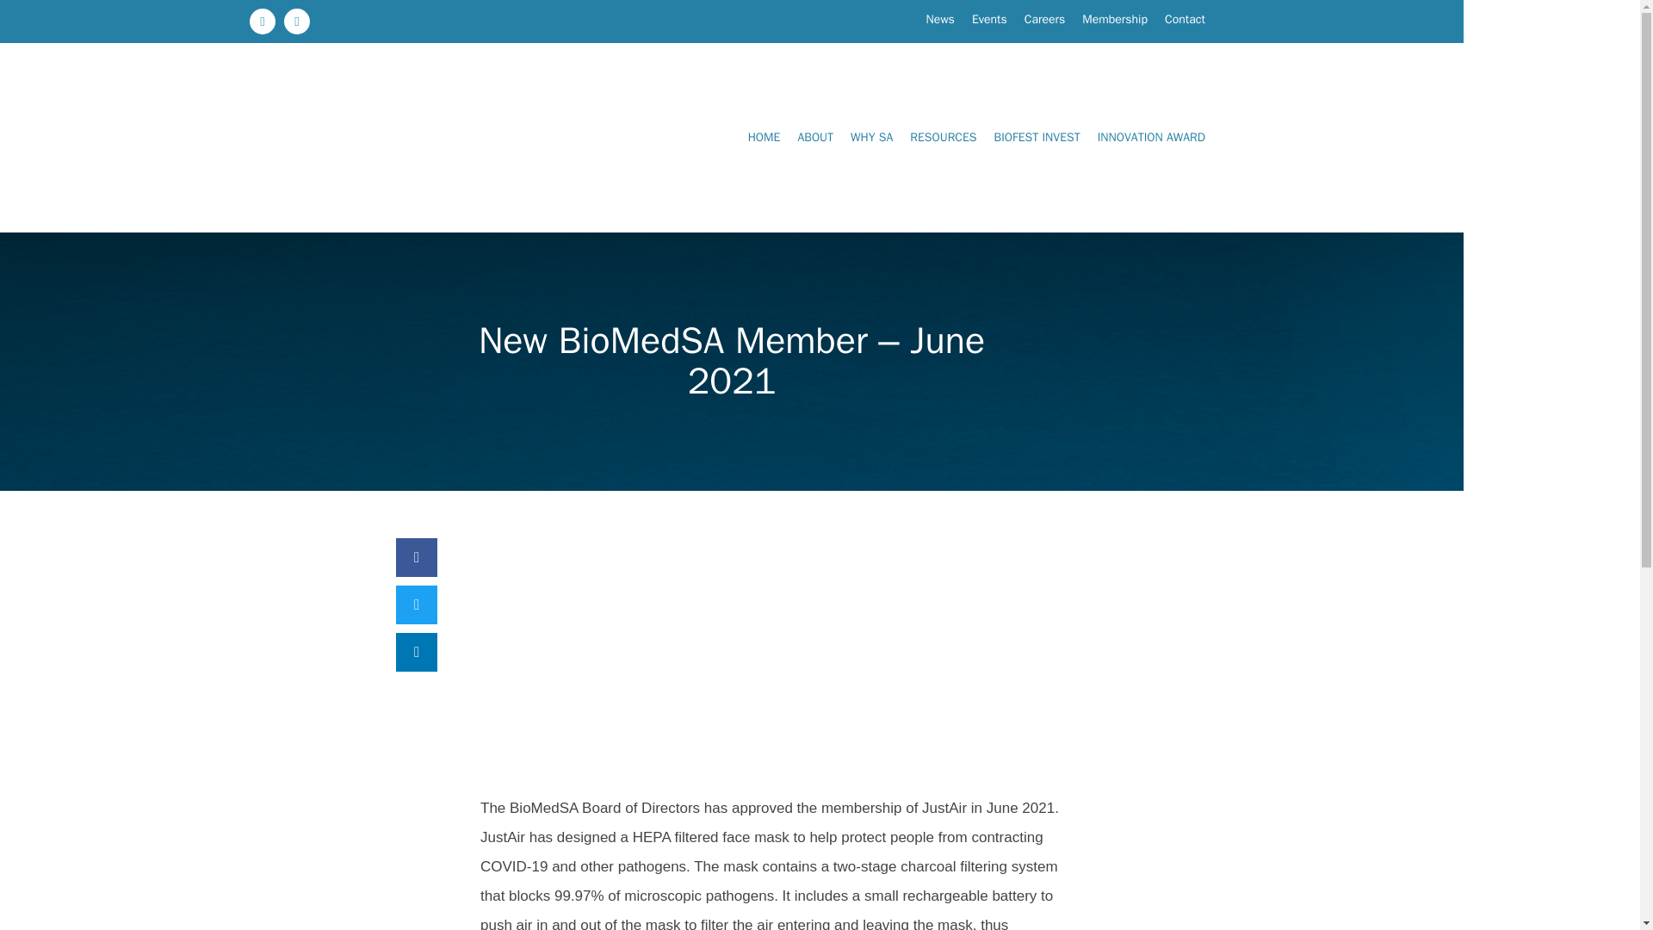  What do you see at coordinates (943, 137) in the screenshot?
I see `RESOURCES` at bounding box center [943, 137].